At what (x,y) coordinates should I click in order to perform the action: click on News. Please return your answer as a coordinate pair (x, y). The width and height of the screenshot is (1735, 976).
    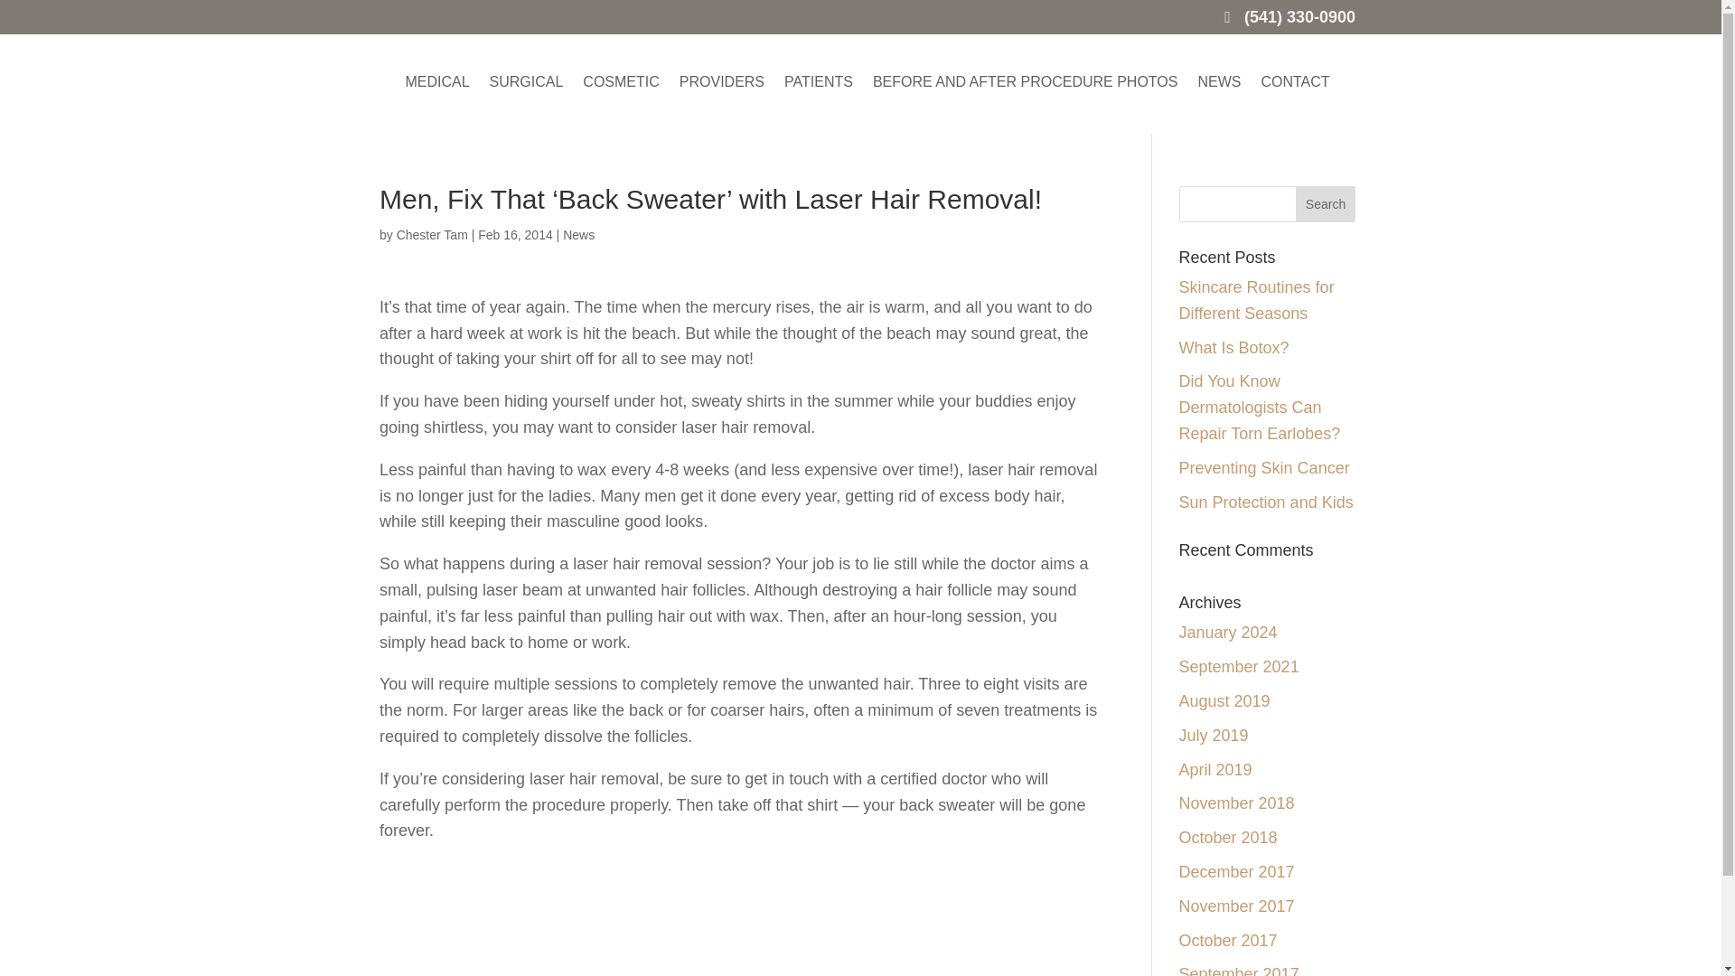
    Looking at the image, I should click on (578, 234).